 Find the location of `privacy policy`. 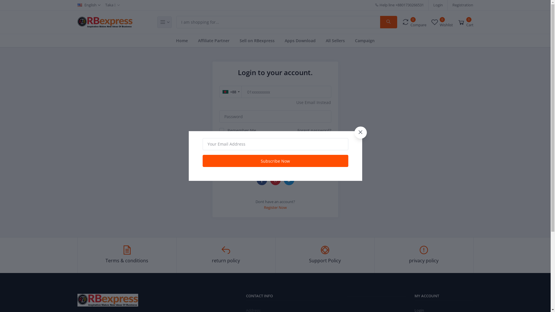

privacy policy is located at coordinates (424, 255).